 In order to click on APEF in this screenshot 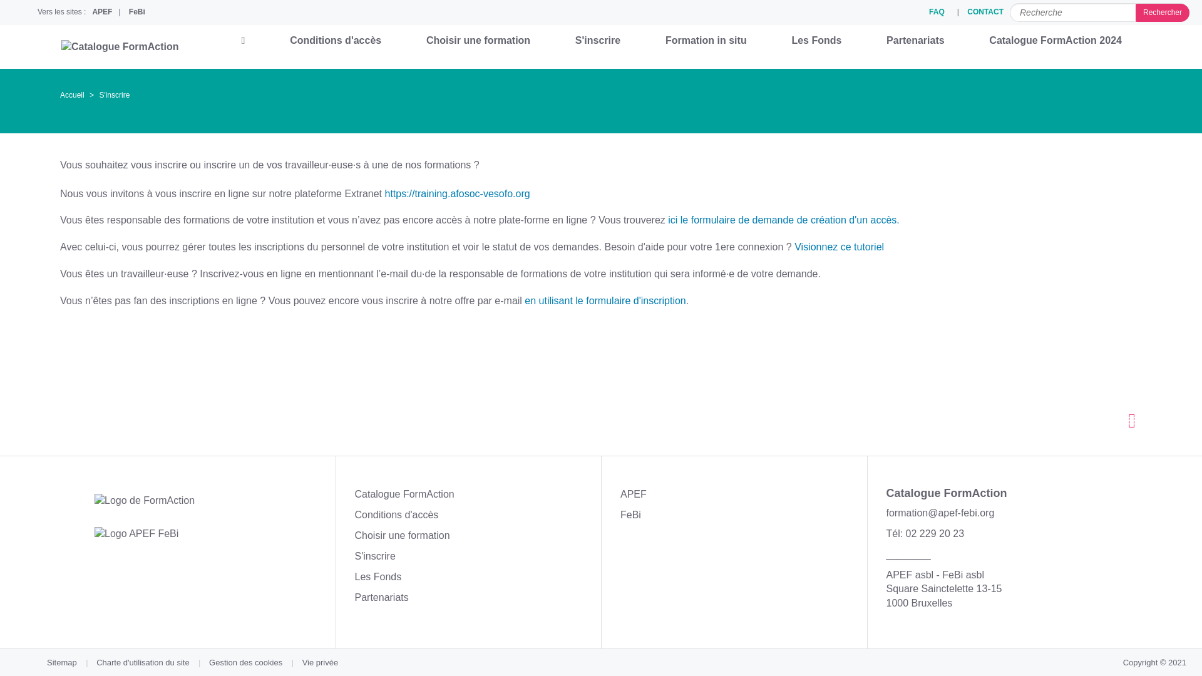, I will do `click(102, 13)`.